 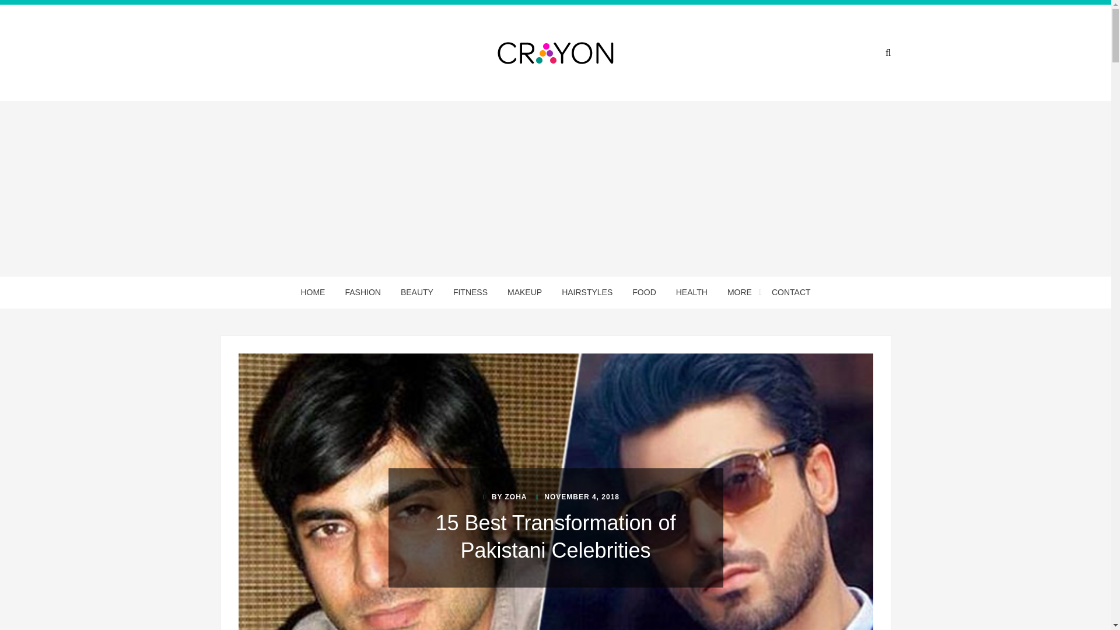 I want to click on ZOHA, so click(x=516, y=497).